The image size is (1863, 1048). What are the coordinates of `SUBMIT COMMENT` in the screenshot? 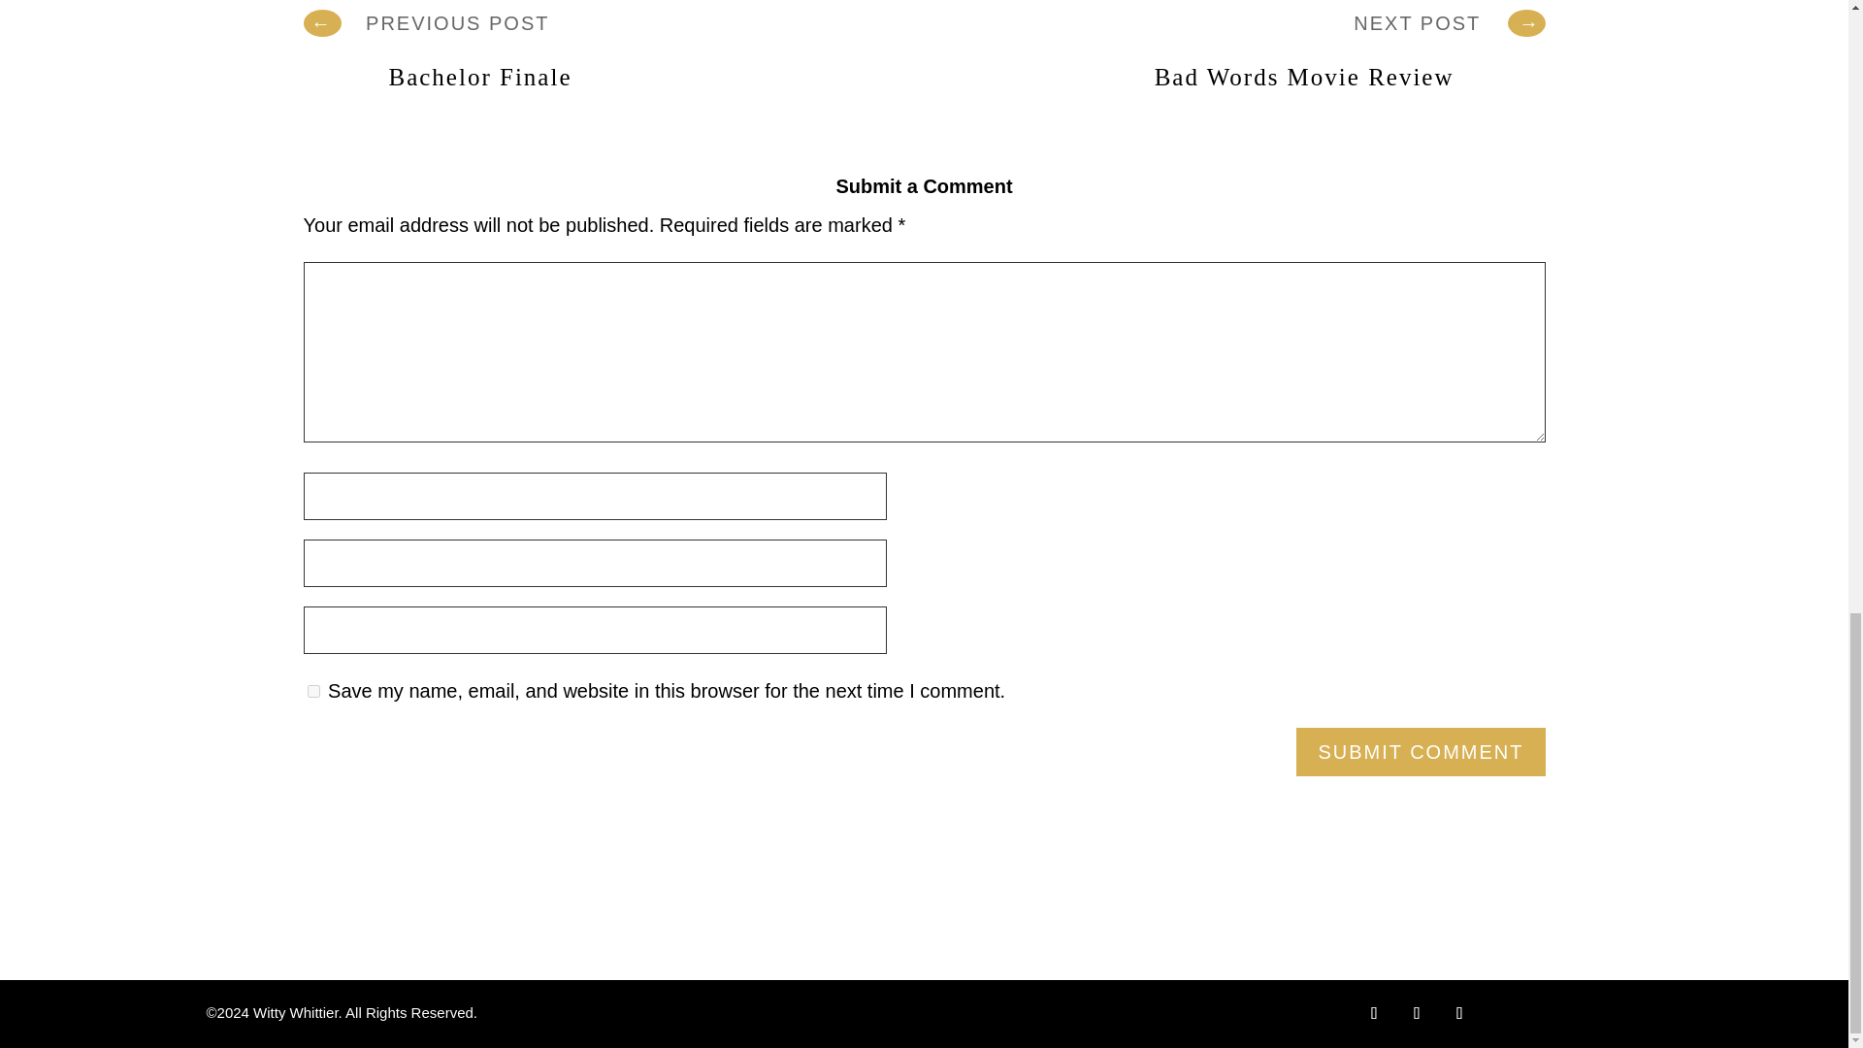 It's located at (1421, 751).